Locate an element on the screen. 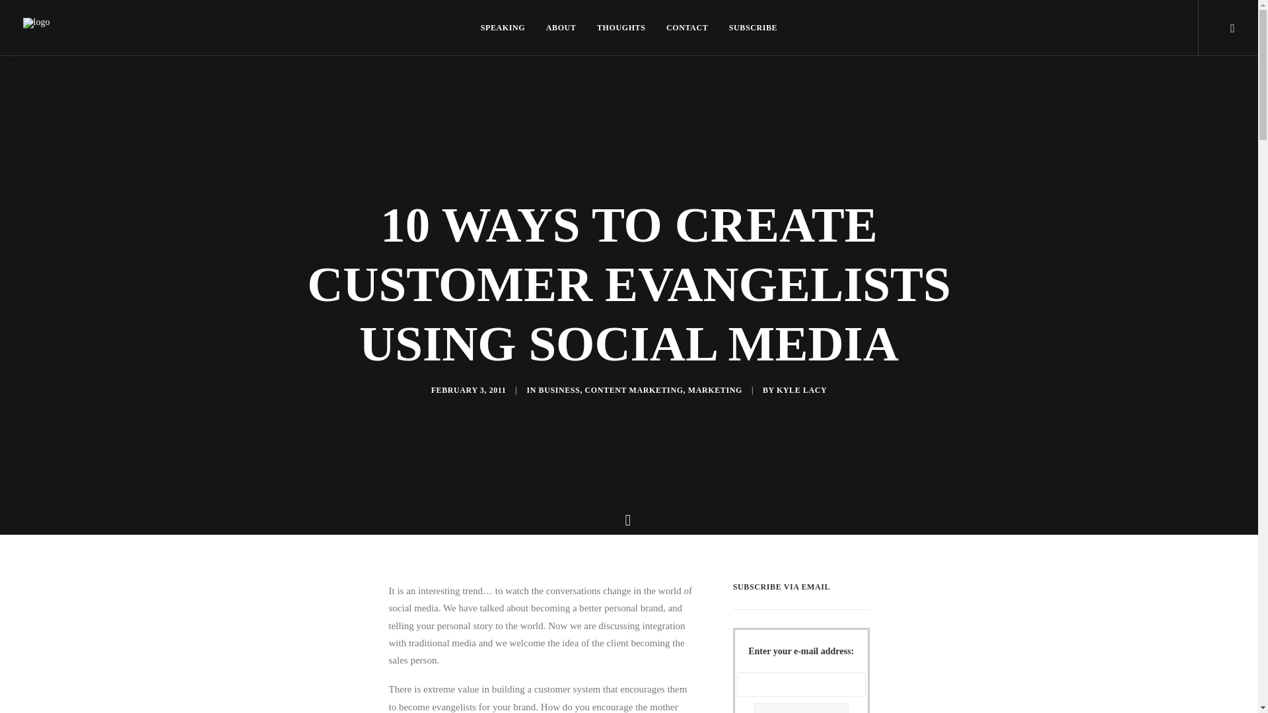  CONTENT MARKETING is located at coordinates (634, 390).